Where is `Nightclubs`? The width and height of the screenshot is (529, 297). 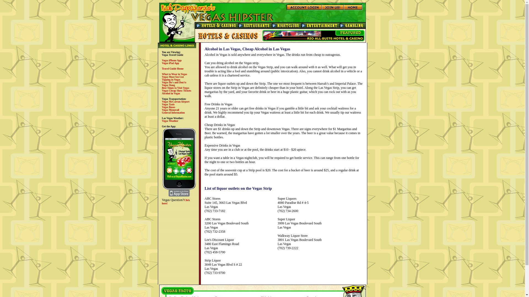 Nightclubs is located at coordinates (267, 296).